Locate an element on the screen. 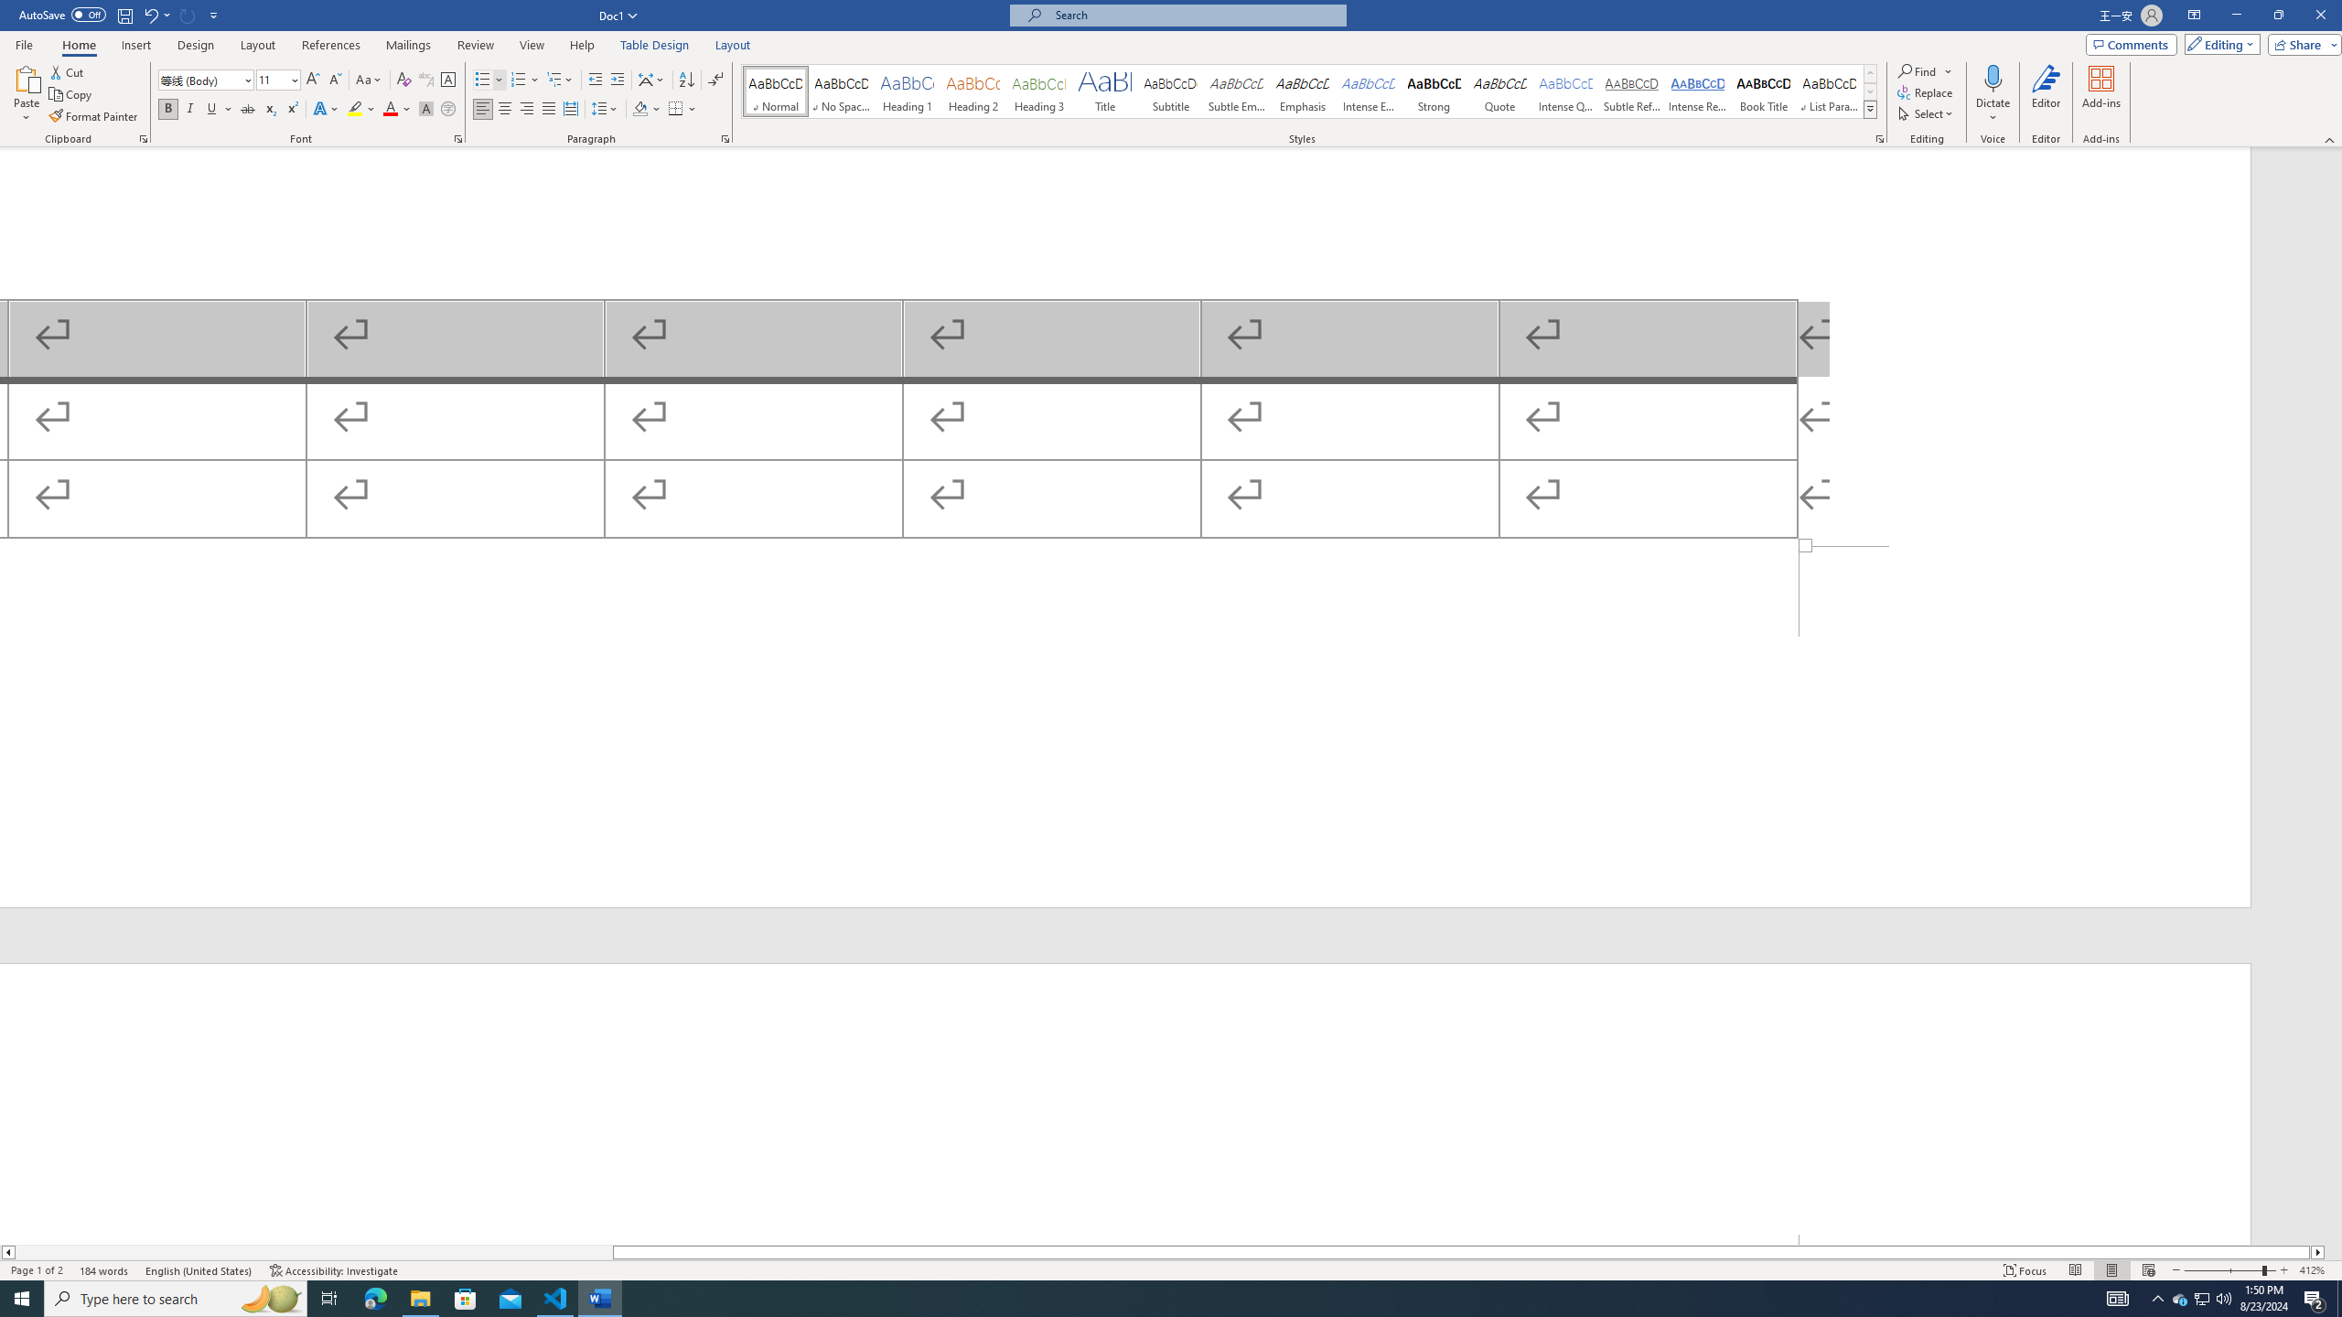  Book Title is located at coordinates (1763, 91).